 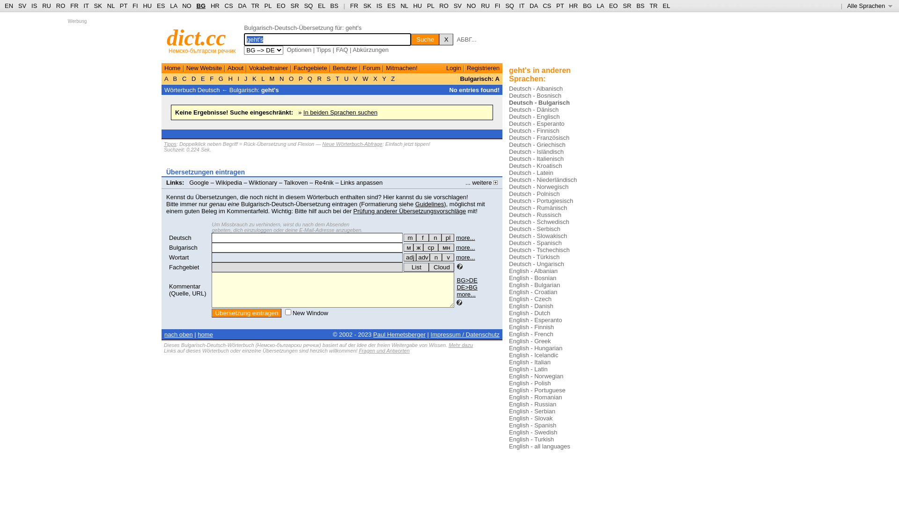 I want to click on EL, so click(x=321, y=6).